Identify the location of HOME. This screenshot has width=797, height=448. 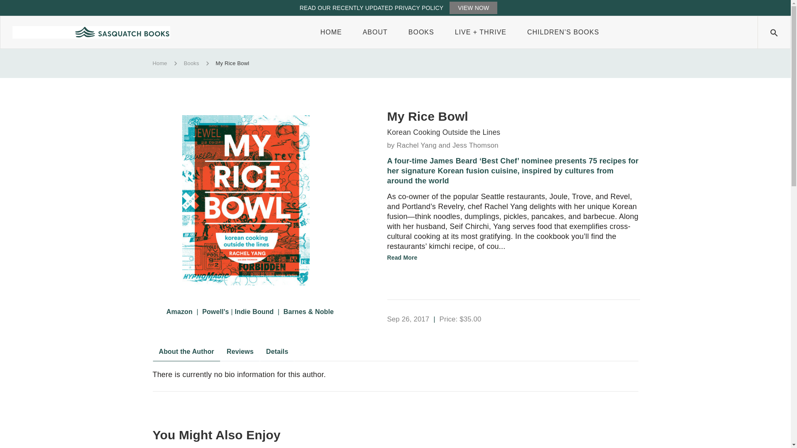
(331, 32).